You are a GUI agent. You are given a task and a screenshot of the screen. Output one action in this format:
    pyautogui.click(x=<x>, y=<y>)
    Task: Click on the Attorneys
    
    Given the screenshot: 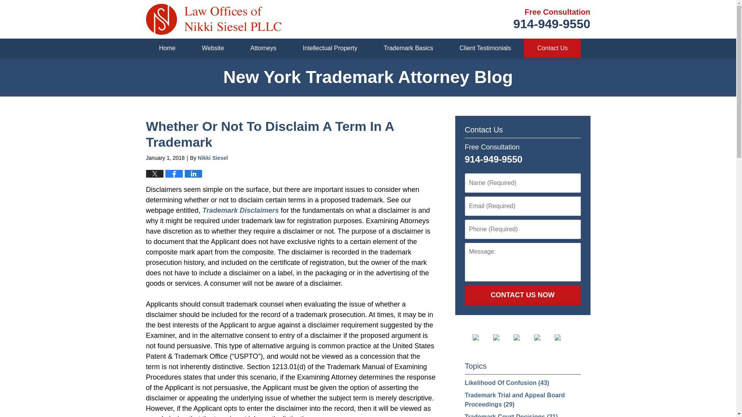 What is the action you would take?
    pyautogui.click(x=330, y=48)
    